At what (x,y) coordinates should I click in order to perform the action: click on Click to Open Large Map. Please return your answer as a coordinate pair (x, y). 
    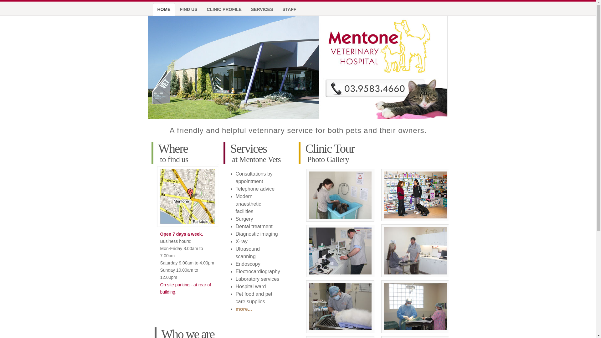
    Looking at the image, I should click on (185, 167).